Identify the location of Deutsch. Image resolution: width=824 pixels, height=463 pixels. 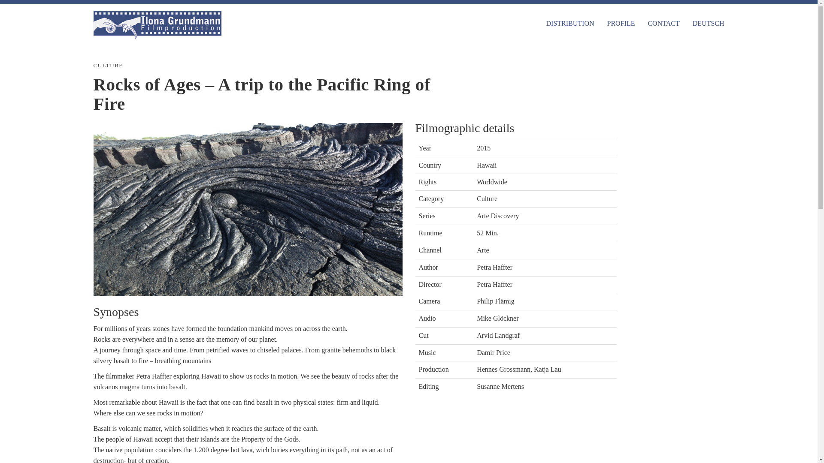
(709, 23).